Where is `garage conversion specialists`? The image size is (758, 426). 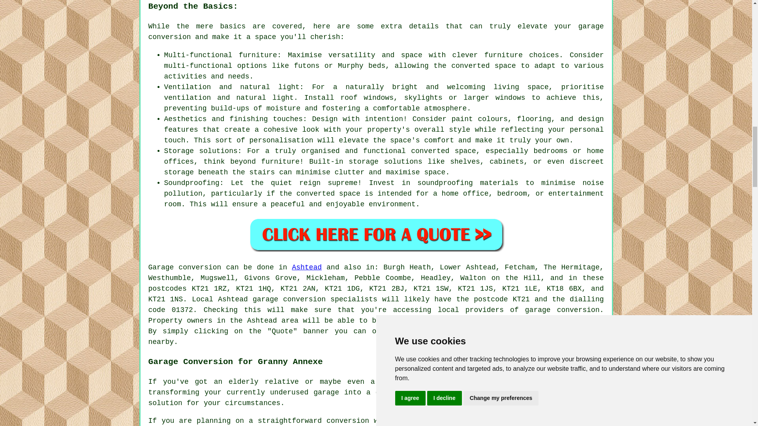
garage conversion specialists is located at coordinates (315, 299).